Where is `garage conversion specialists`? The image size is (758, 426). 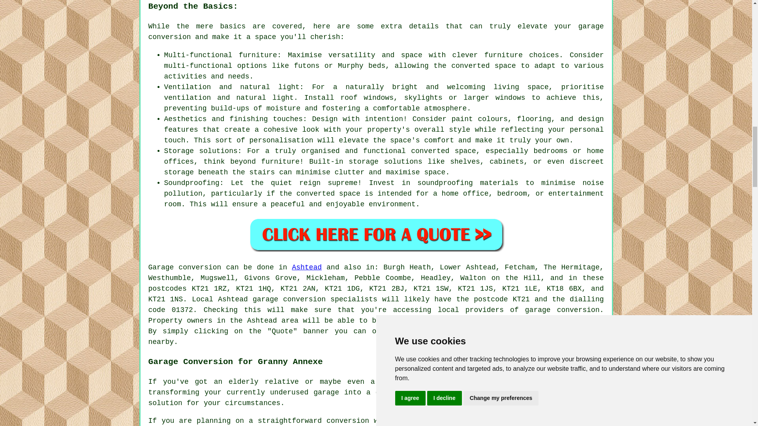
garage conversion specialists is located at coordinates (315, 299).